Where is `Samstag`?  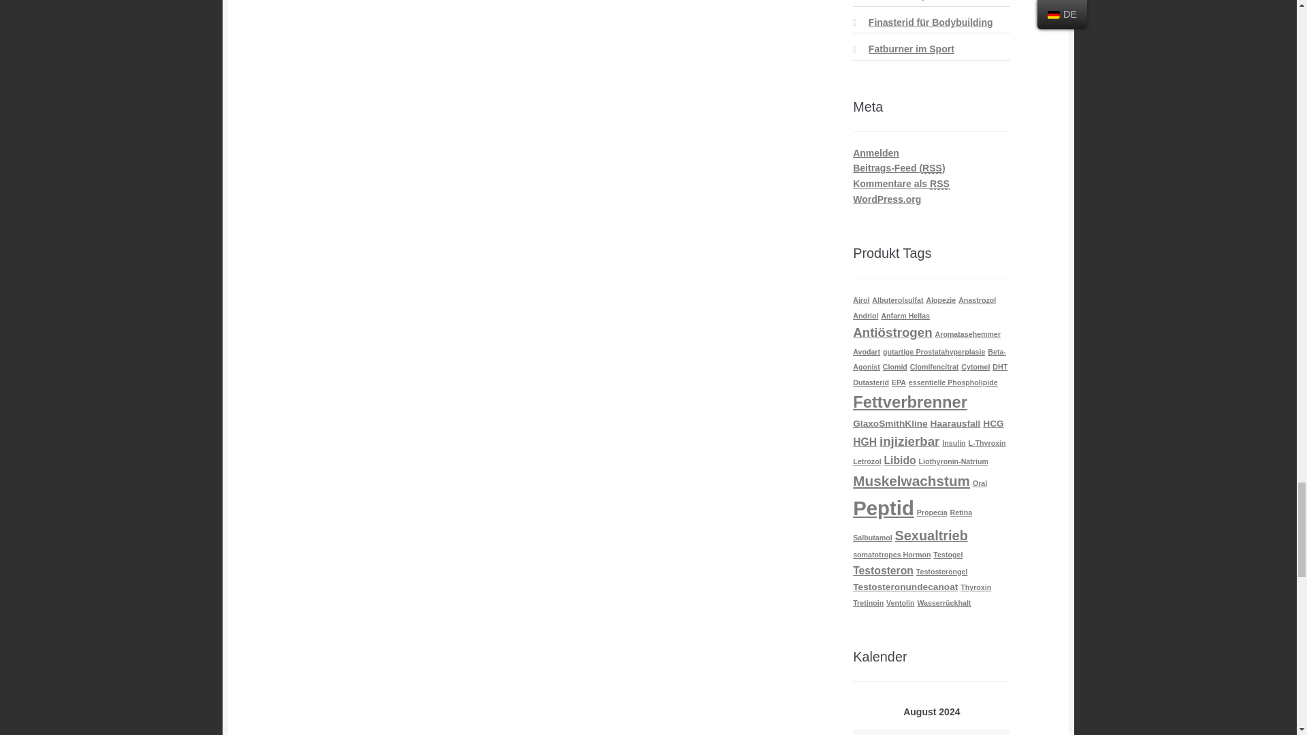 Samstag is located at coordinates (976, 732).